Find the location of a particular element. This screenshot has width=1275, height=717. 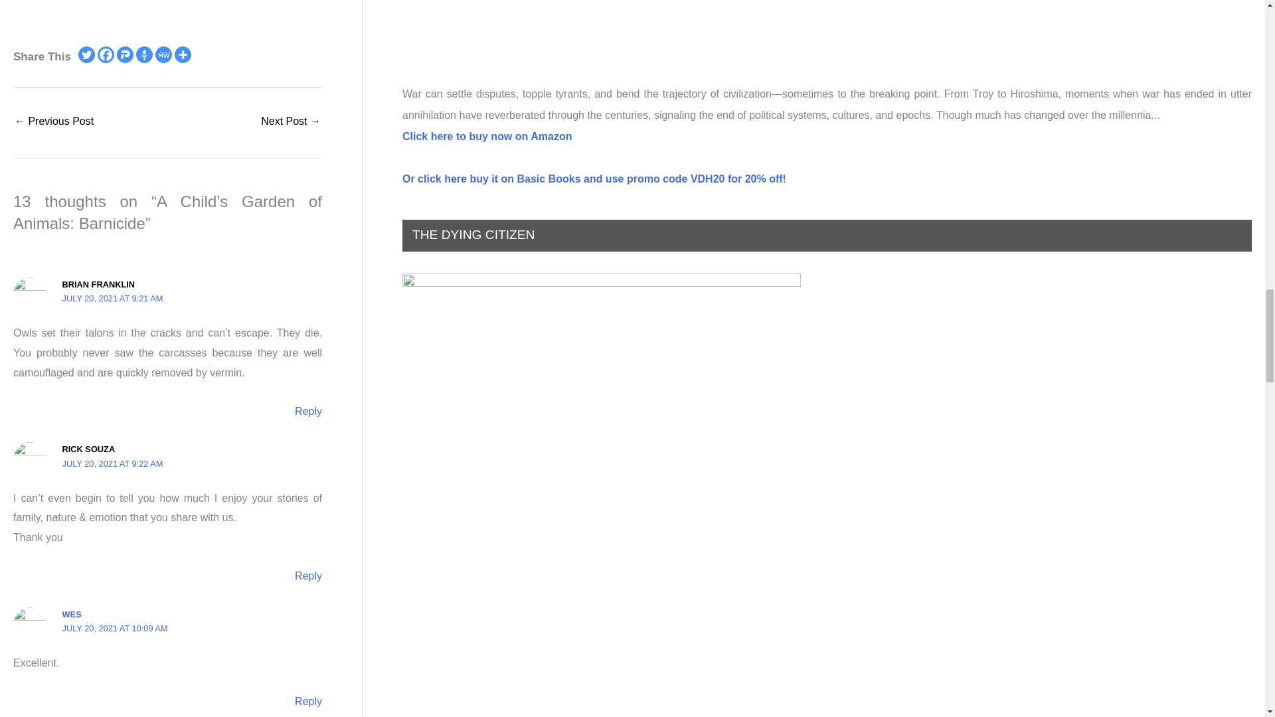

Gettr is located at coordinates (145, 54).